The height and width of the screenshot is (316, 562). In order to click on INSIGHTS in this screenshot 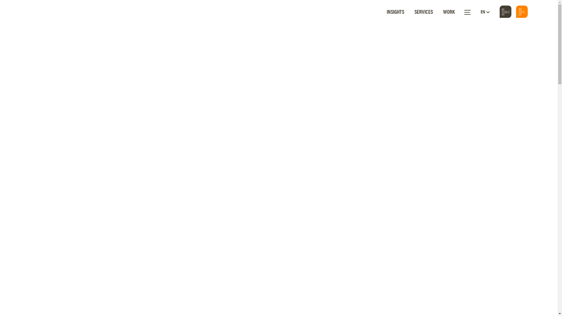, I will do `click(395, 12)`.